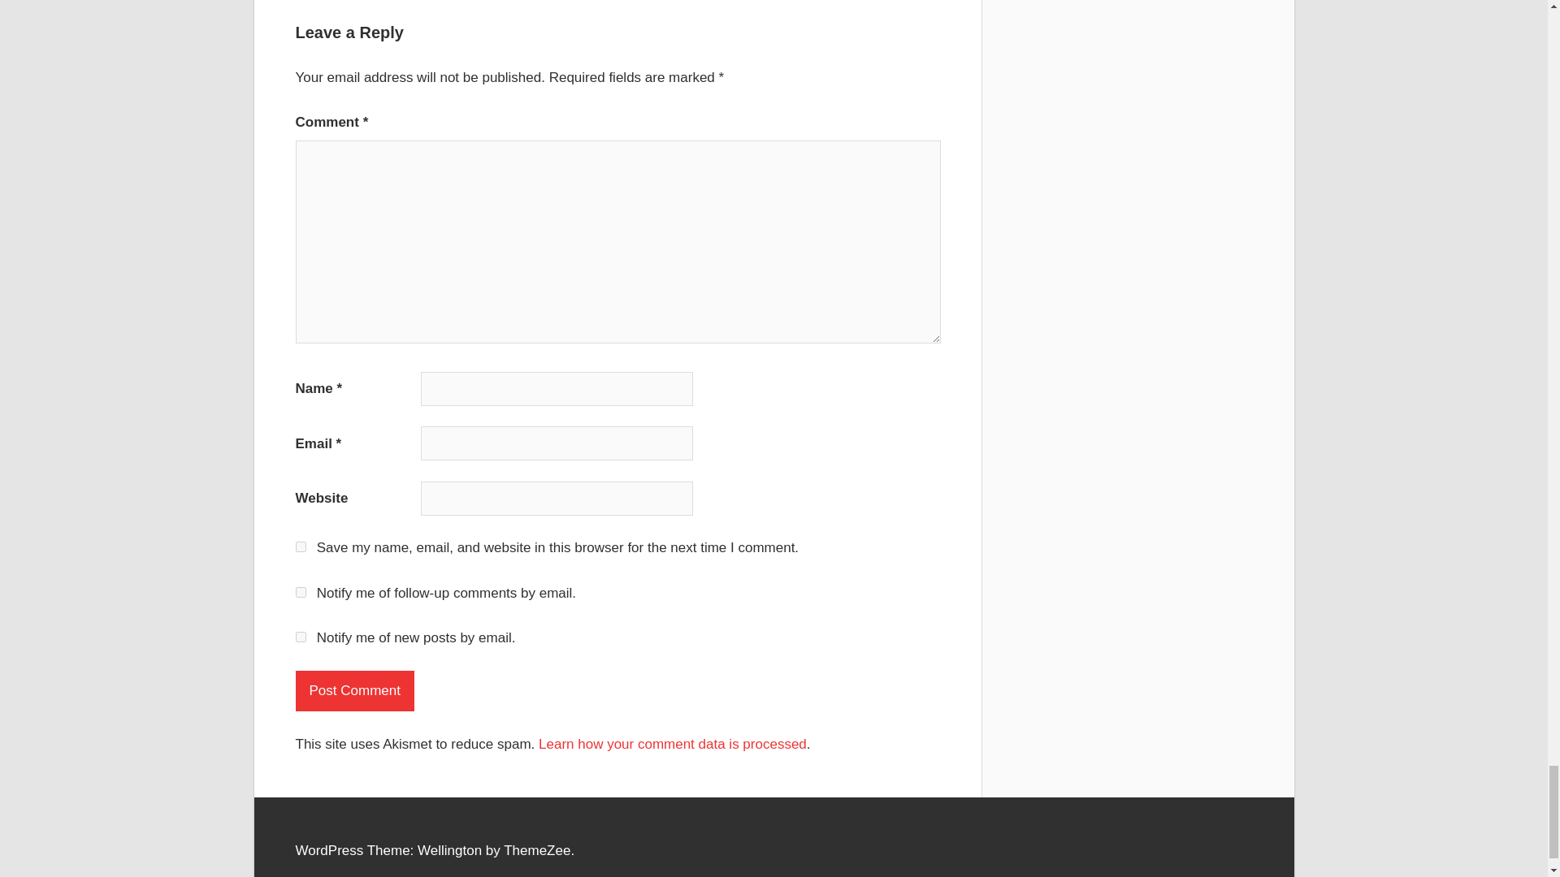 The height and width of the screenshot is (877, 1560). I want to click on subscribe, so click(301, 637).